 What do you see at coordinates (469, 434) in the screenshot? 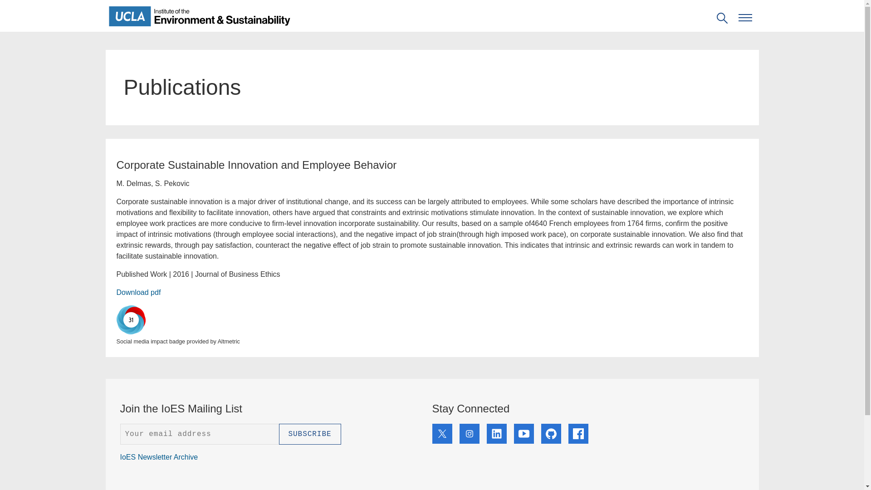
I see `Instagram` at bounding box center [469, 434].